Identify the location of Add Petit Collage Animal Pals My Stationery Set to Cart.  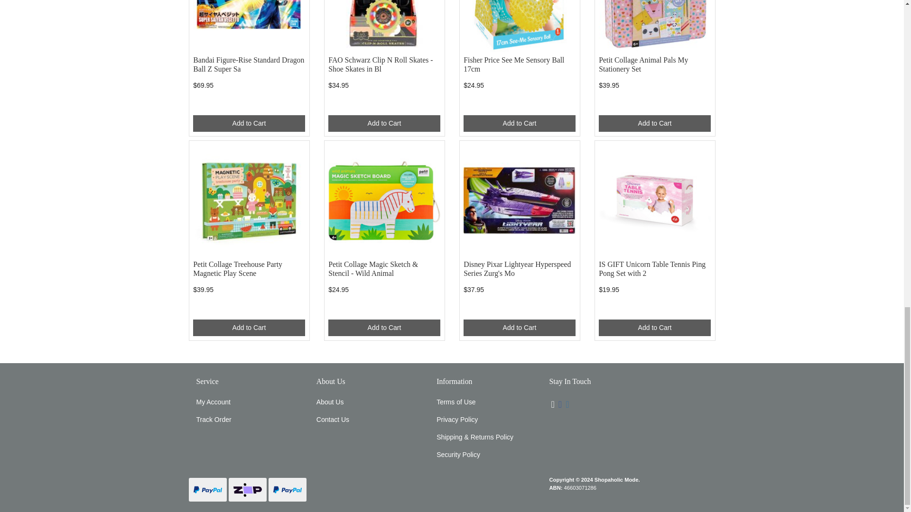
(654, 123).